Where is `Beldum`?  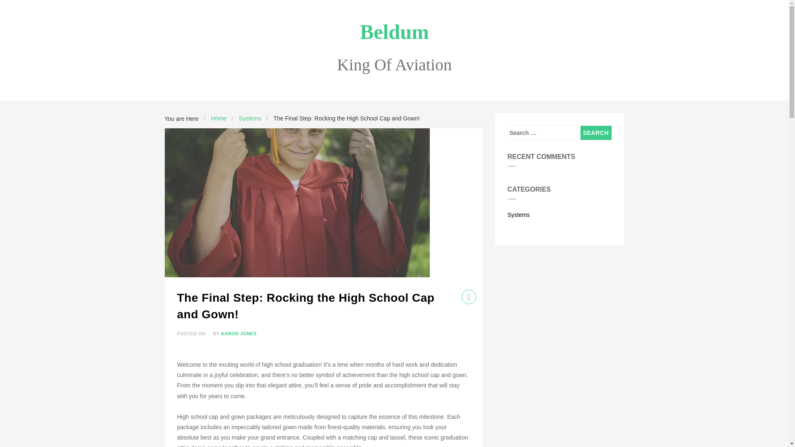
Beldum is located at coordinates (394, 31).